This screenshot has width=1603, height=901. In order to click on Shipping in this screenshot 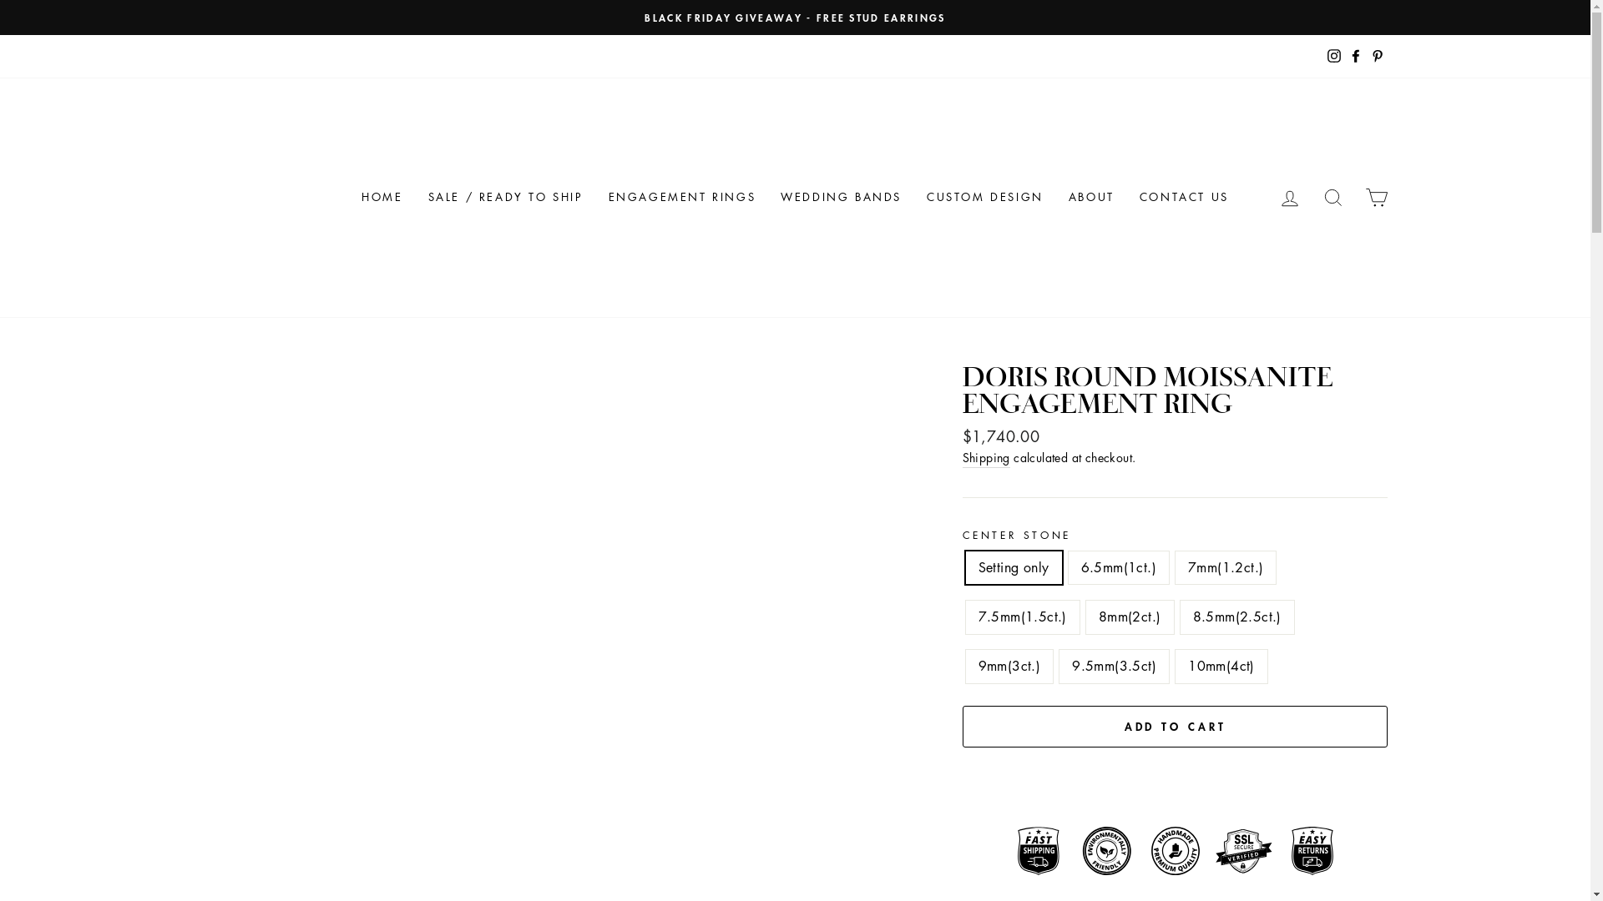, I will do `click(987, 459)`.